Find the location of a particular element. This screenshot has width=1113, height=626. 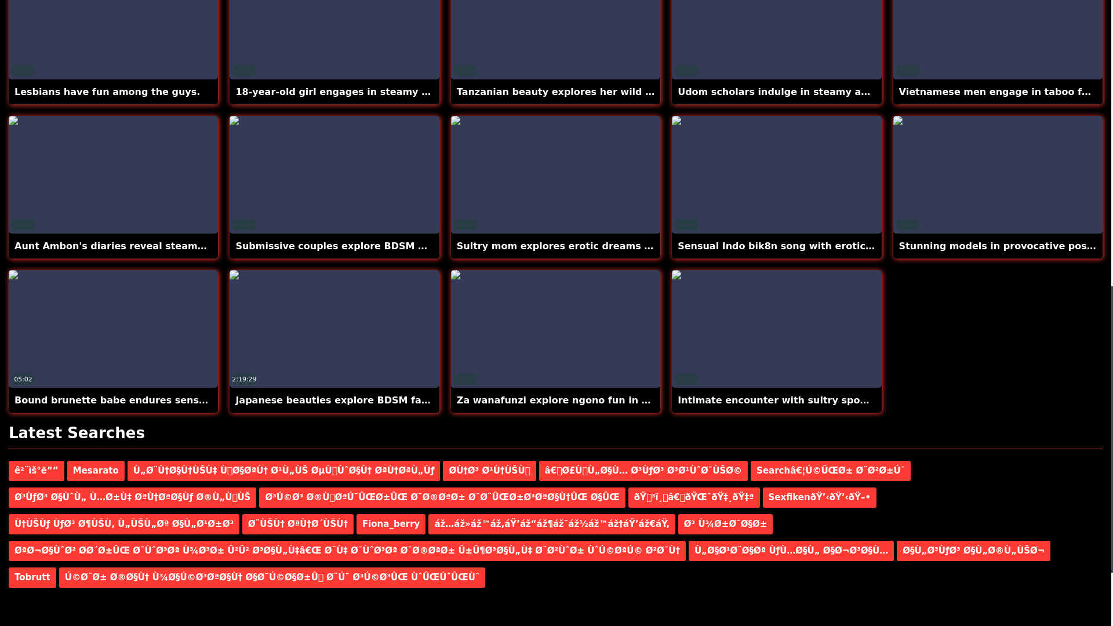

Submissive couples explore BDSM dynamics is located at coordinates (351, 246).